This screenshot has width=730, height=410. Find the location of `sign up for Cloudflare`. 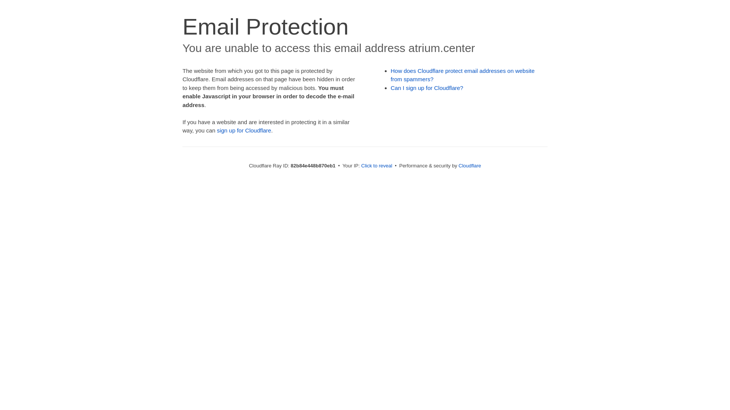

sign up for Cloudflare is located at coordinates (244, 131).